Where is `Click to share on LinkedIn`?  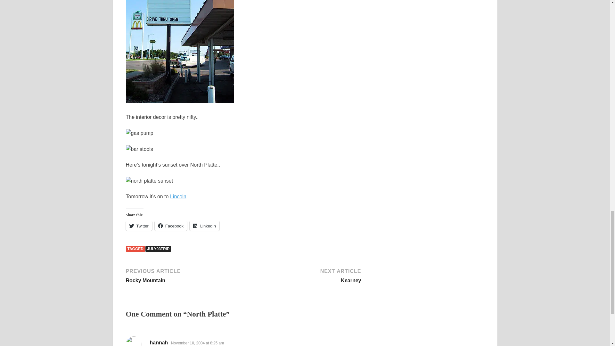 Click to share on LinkedIn is located at coordinates (303, 275).